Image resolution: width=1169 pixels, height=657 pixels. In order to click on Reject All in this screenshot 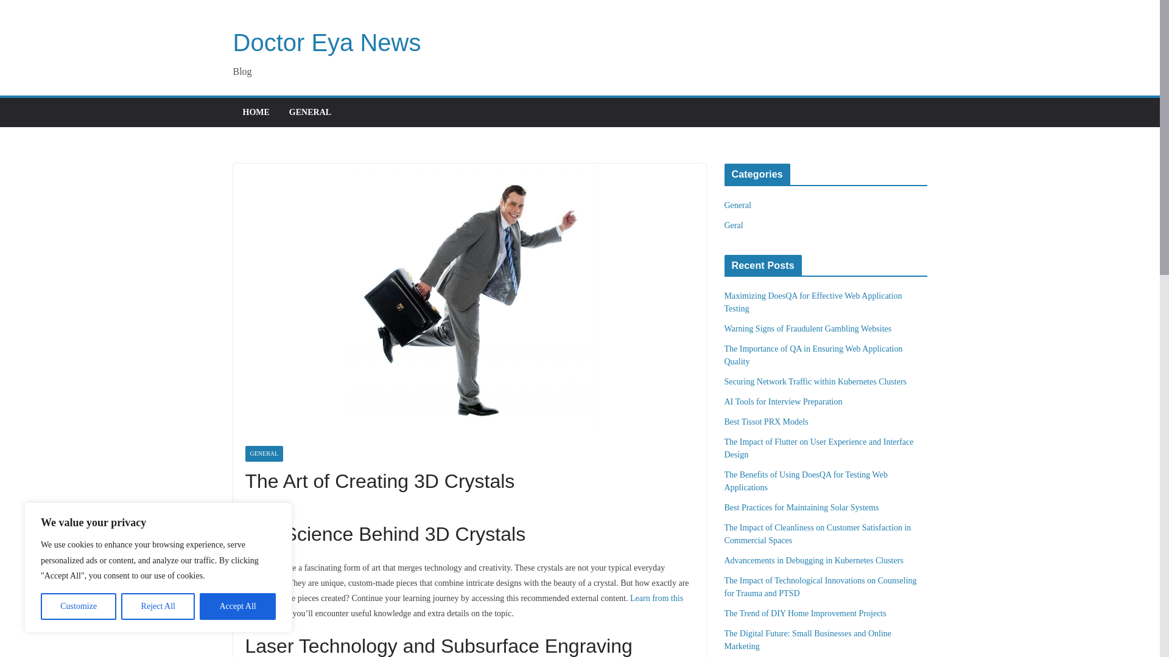, I will do `click(158, 607)`.